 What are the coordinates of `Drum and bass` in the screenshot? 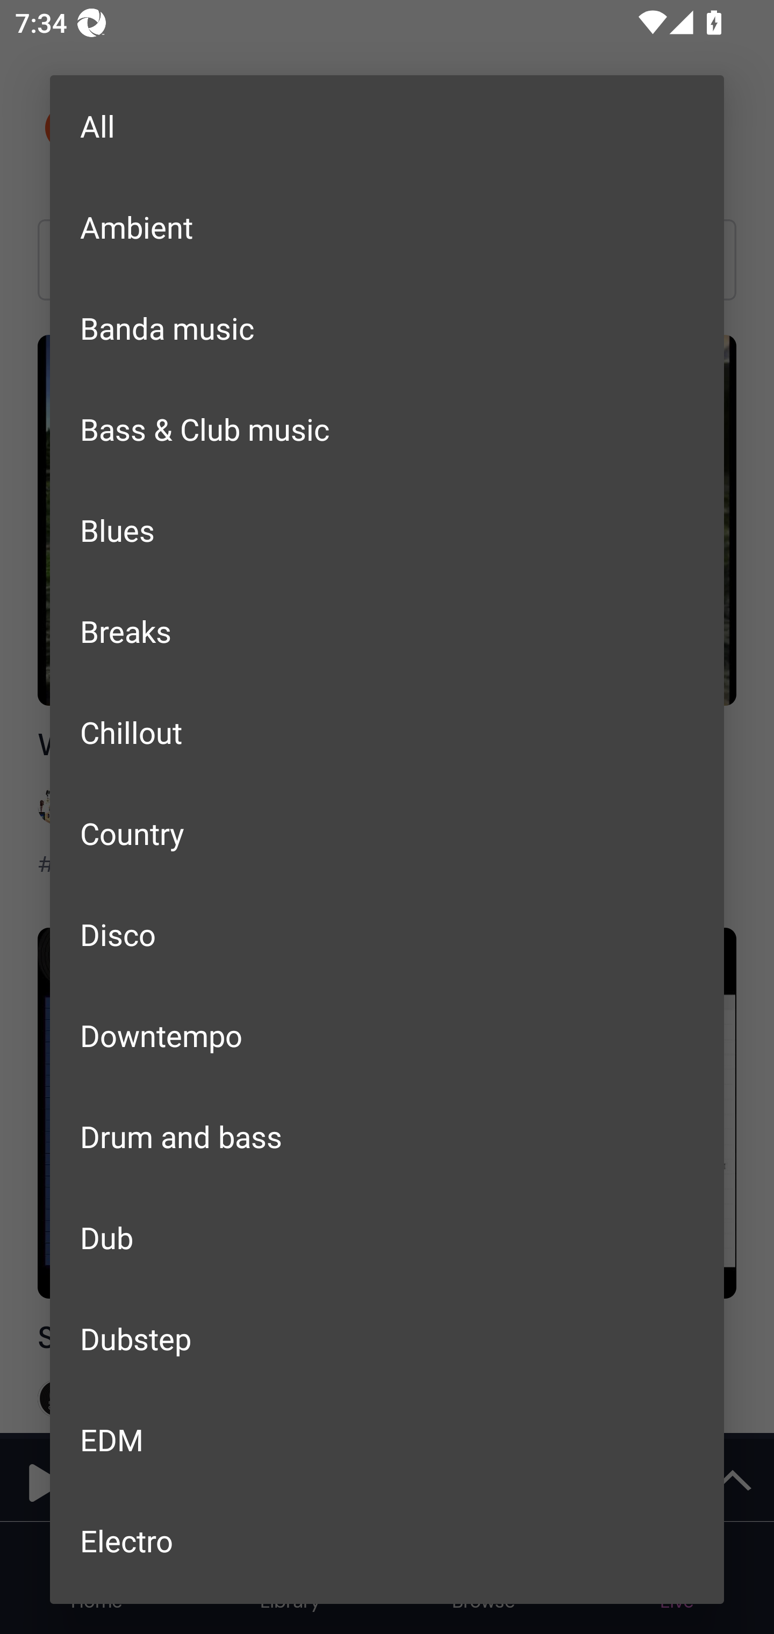 It's located at (387, 1135).